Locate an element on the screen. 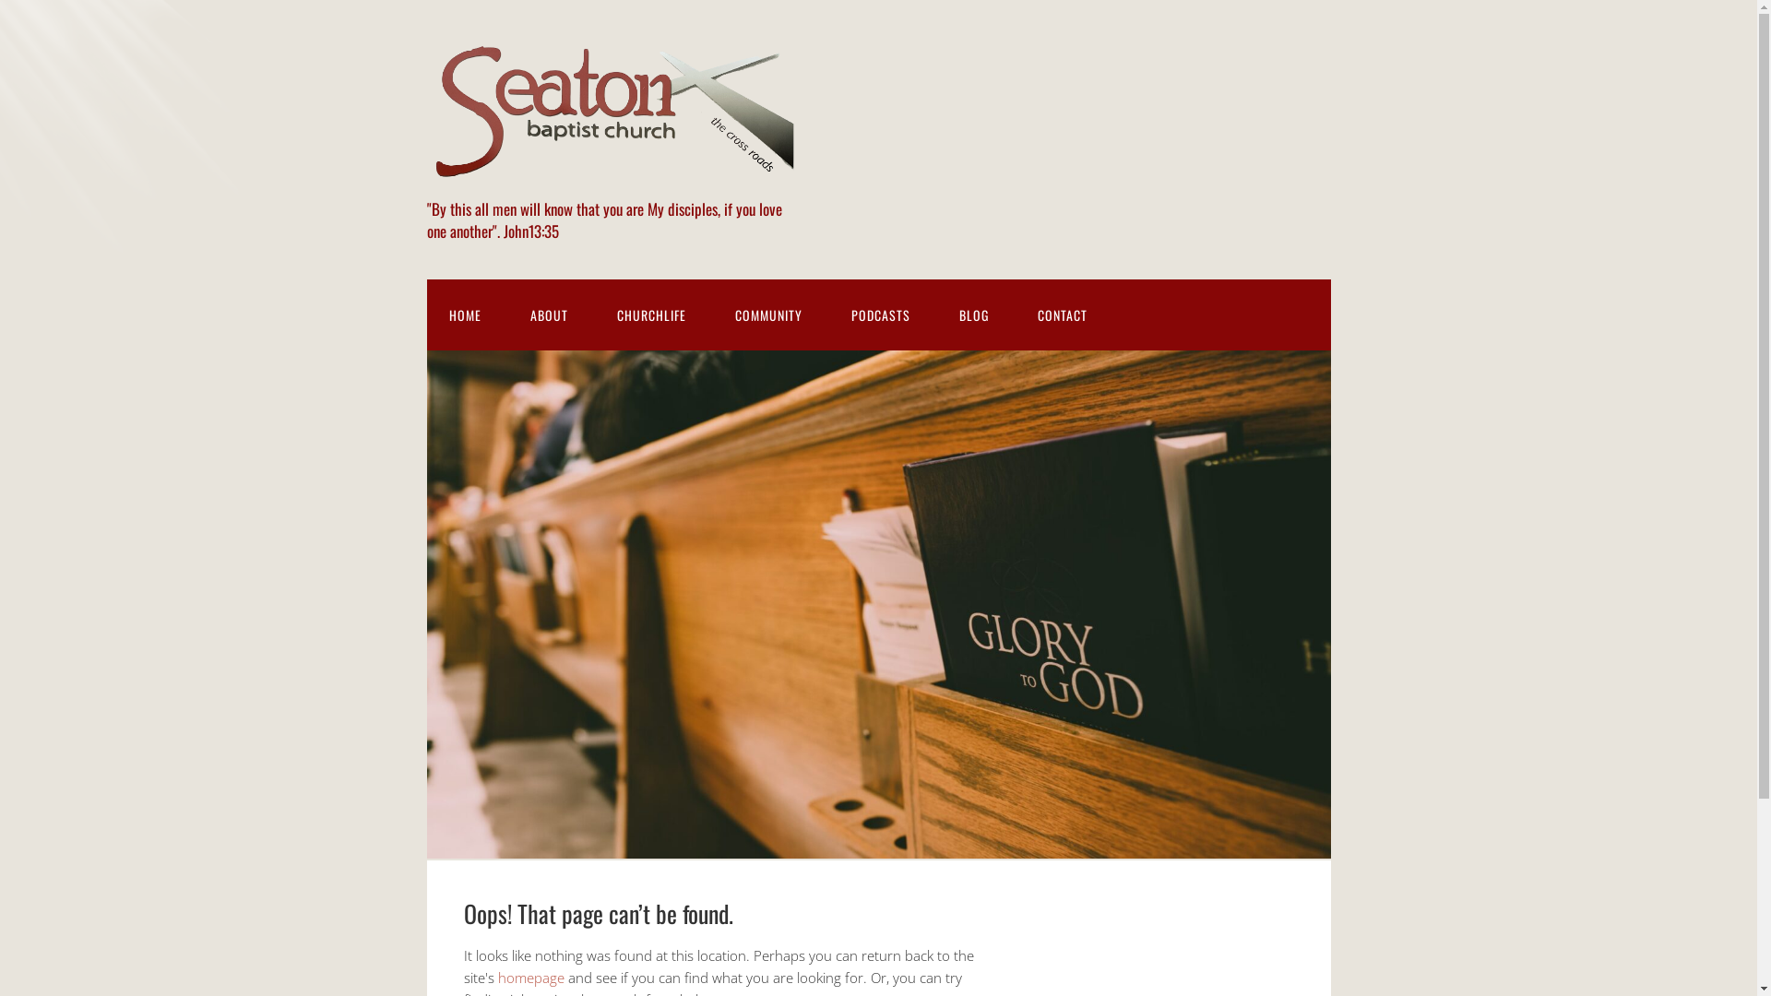 Image resolution: width=1771 pixels, height=996 pixels. HOME is located at coordinates (465, 315).